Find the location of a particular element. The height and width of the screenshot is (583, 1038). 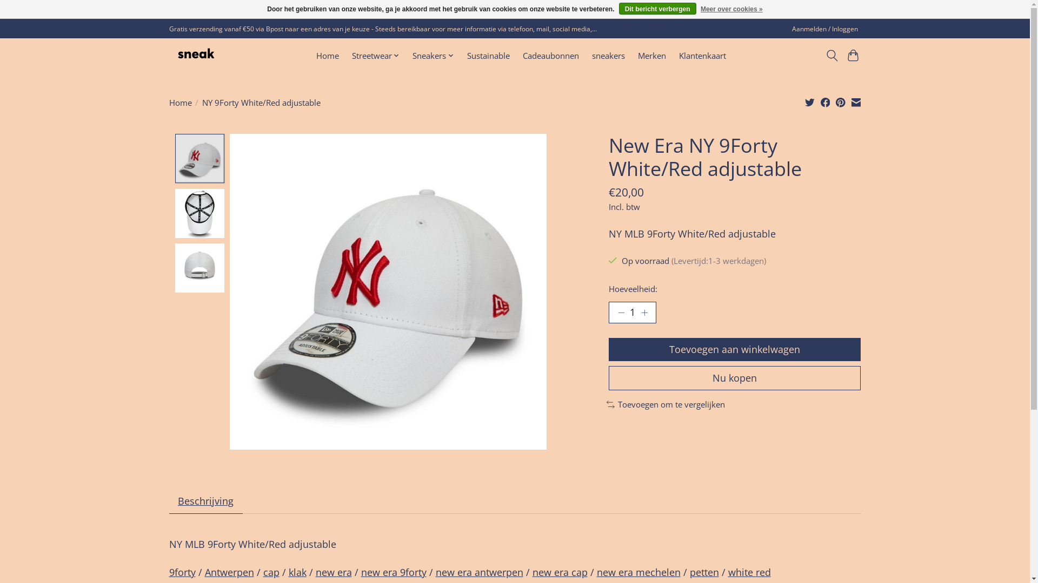

Streetwear is located at coordinates (376, 56).